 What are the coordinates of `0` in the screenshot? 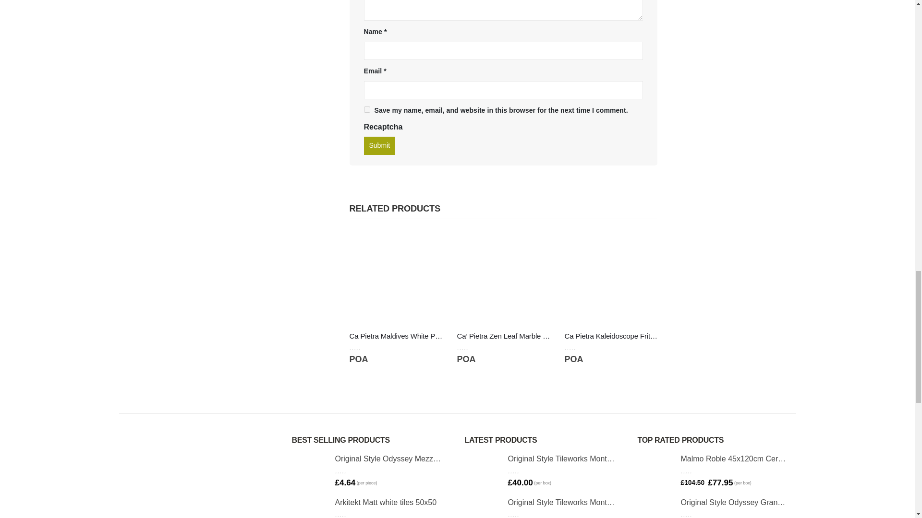 It's located at (473, 347).